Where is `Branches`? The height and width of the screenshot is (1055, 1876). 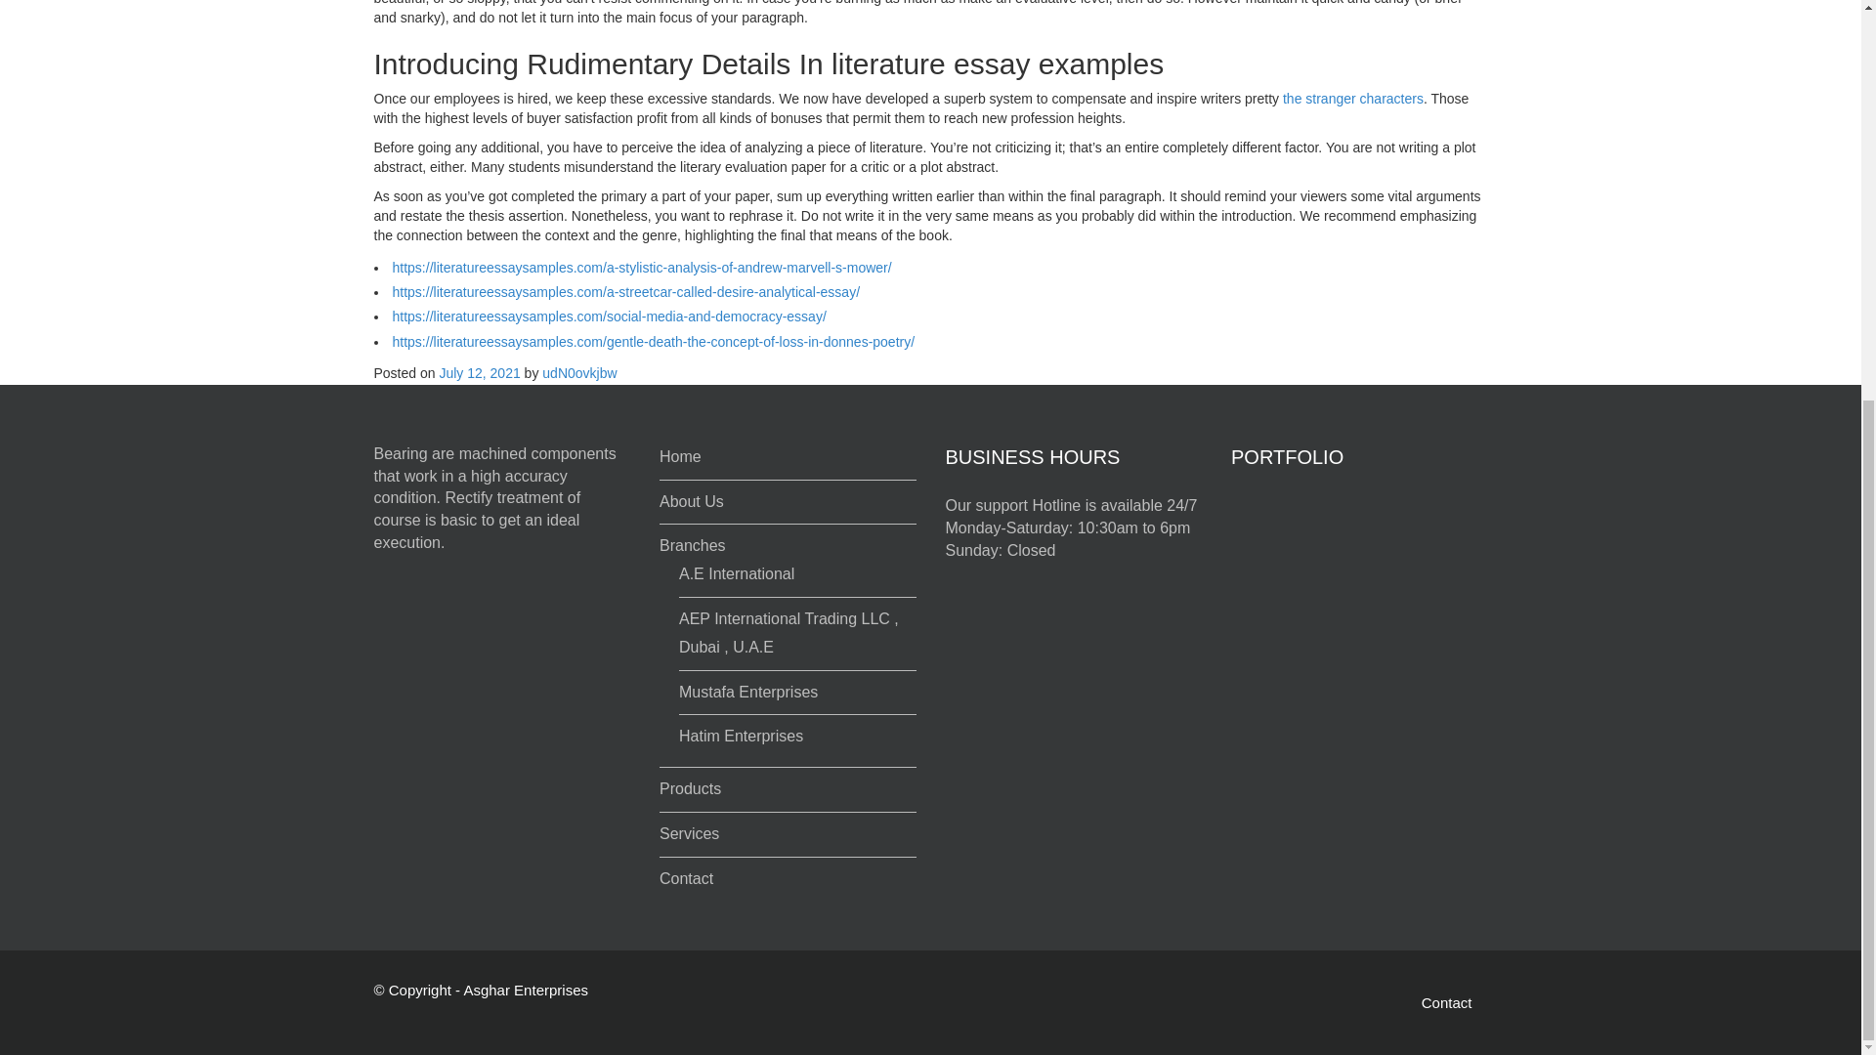
Branches is located at coordinates (693, 545).